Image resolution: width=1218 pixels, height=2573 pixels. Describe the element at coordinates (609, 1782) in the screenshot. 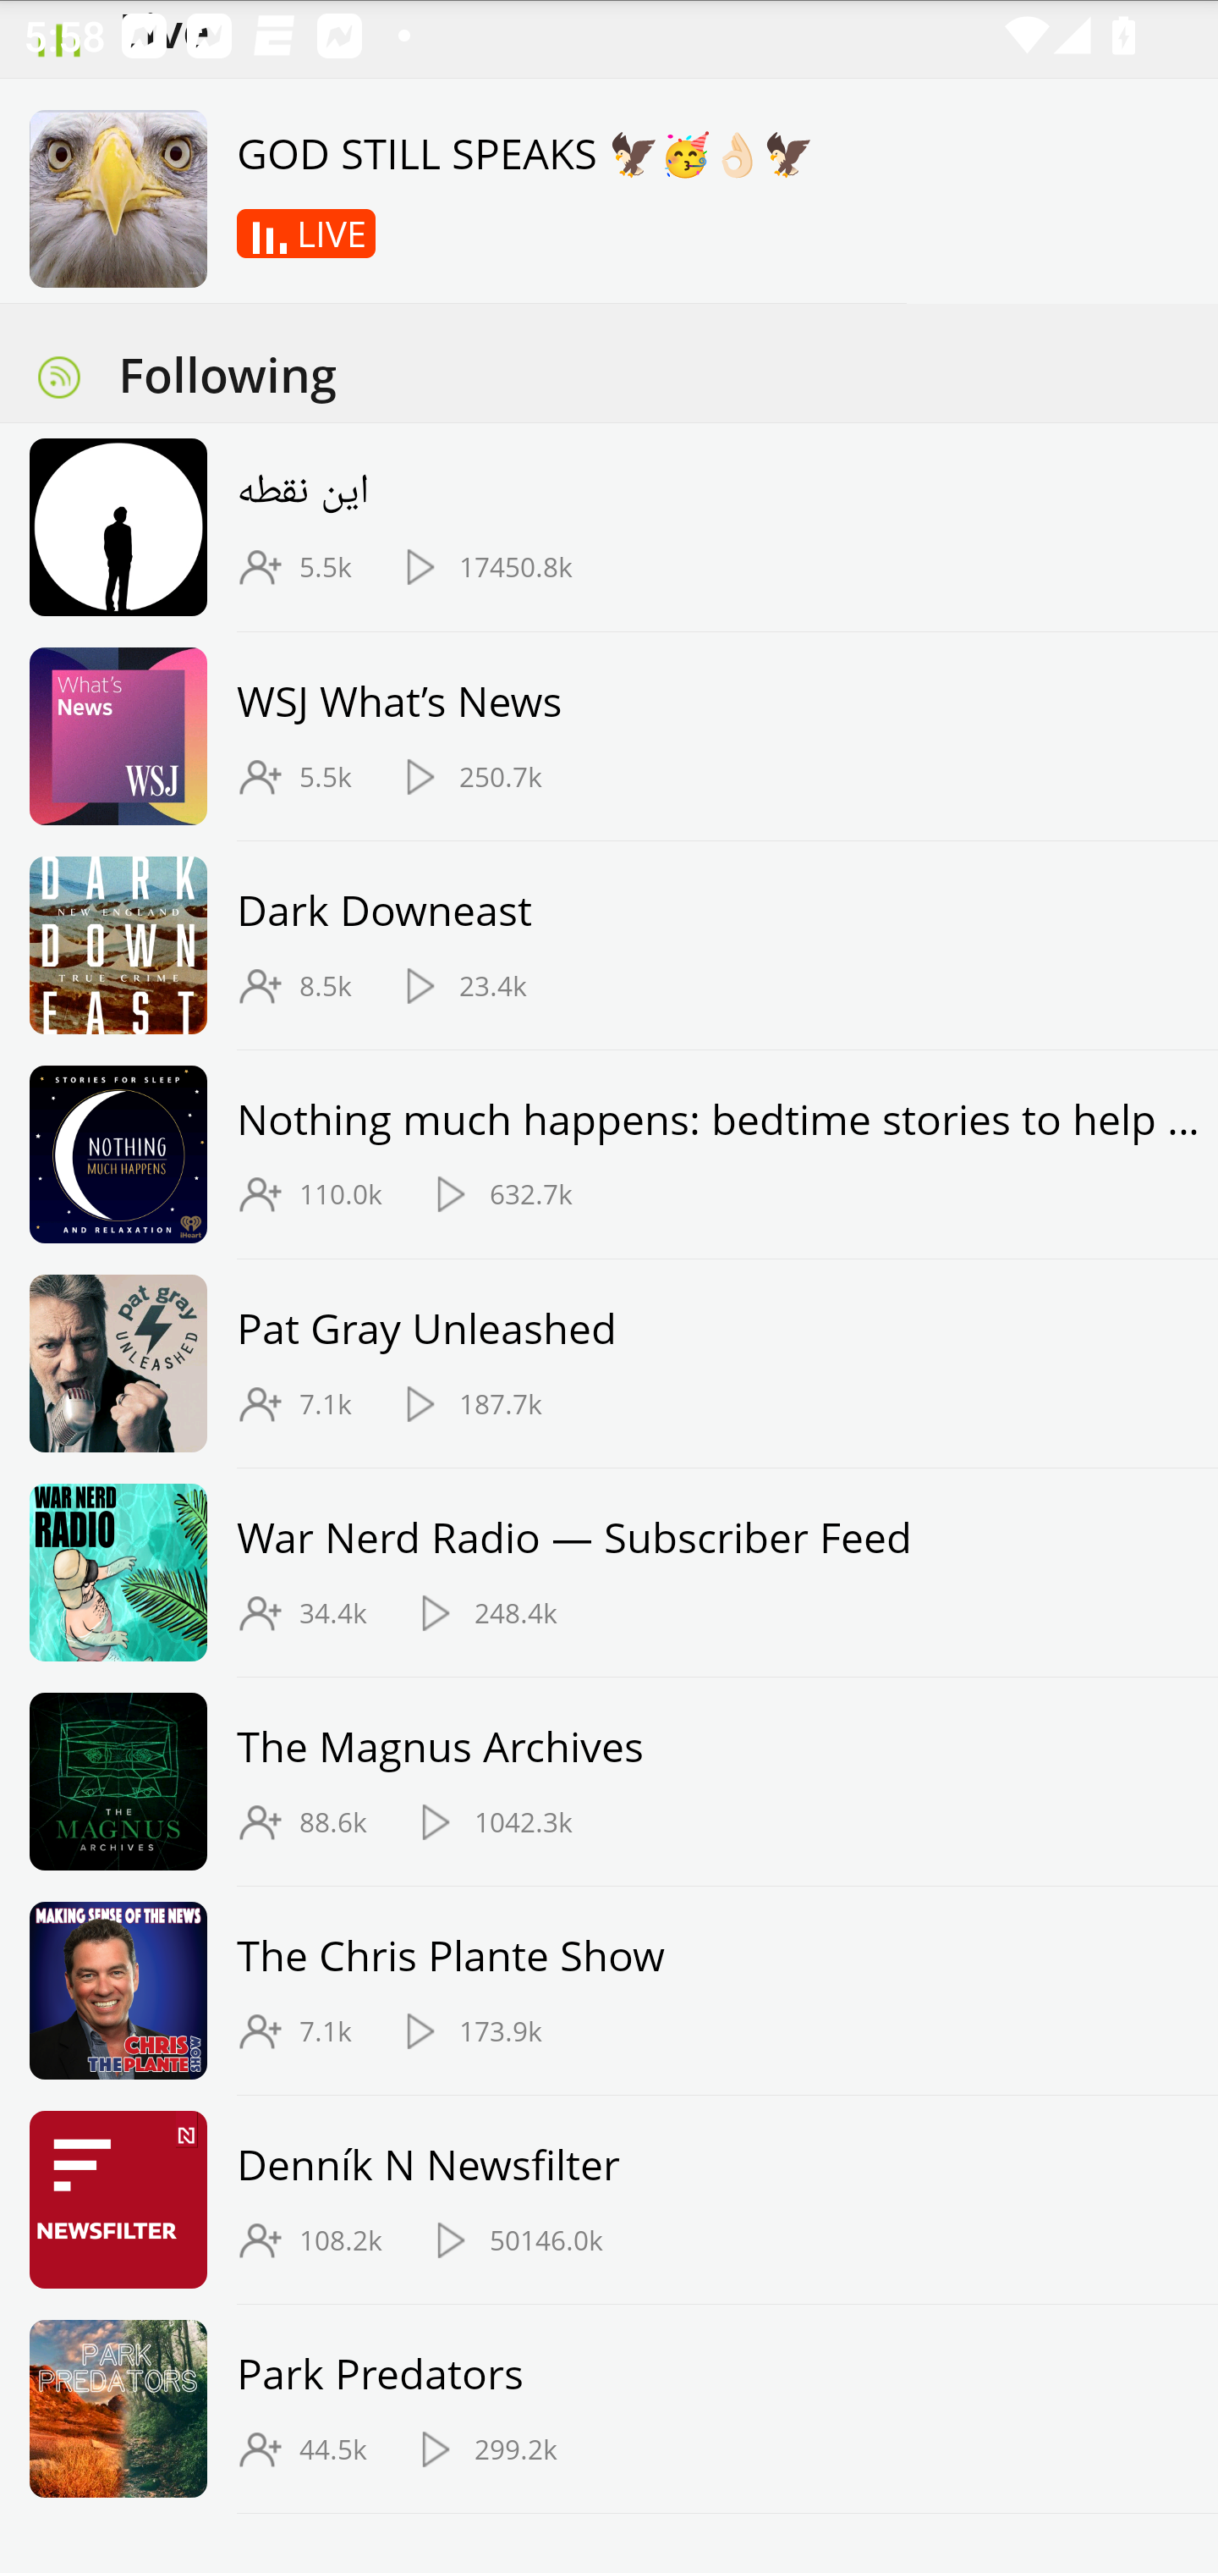

I see `The Magnus Archives 88.6k 1042.3k` at that location.